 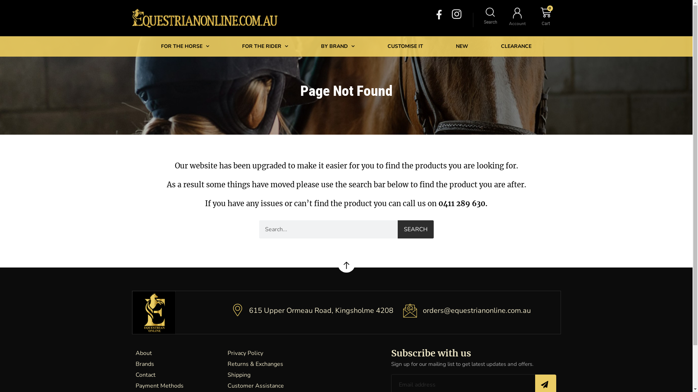 I want to click on About, so click(x=178, y=353).